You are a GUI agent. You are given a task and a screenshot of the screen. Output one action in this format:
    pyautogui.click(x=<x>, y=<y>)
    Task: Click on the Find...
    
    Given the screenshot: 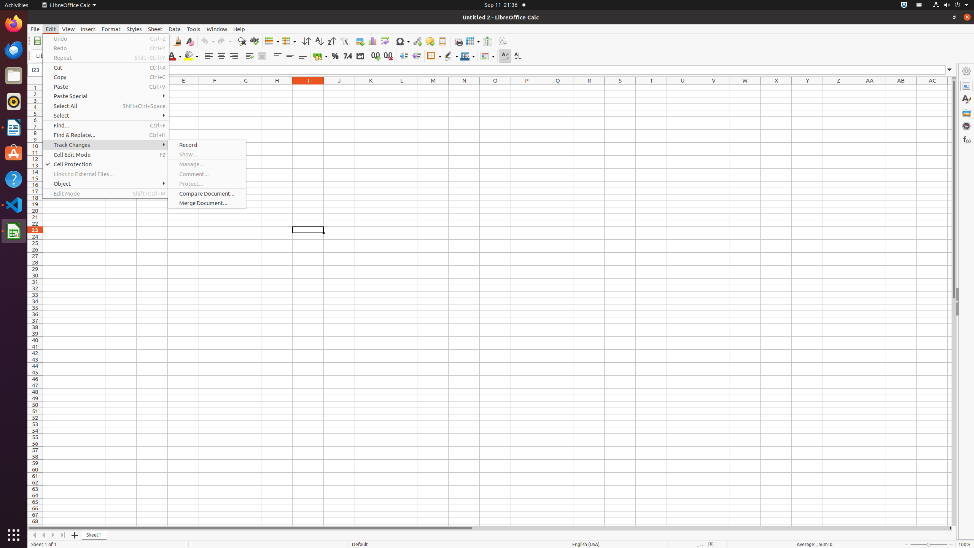 What is the action you would take?
    pyautogui.click(x=106, y=126)
    